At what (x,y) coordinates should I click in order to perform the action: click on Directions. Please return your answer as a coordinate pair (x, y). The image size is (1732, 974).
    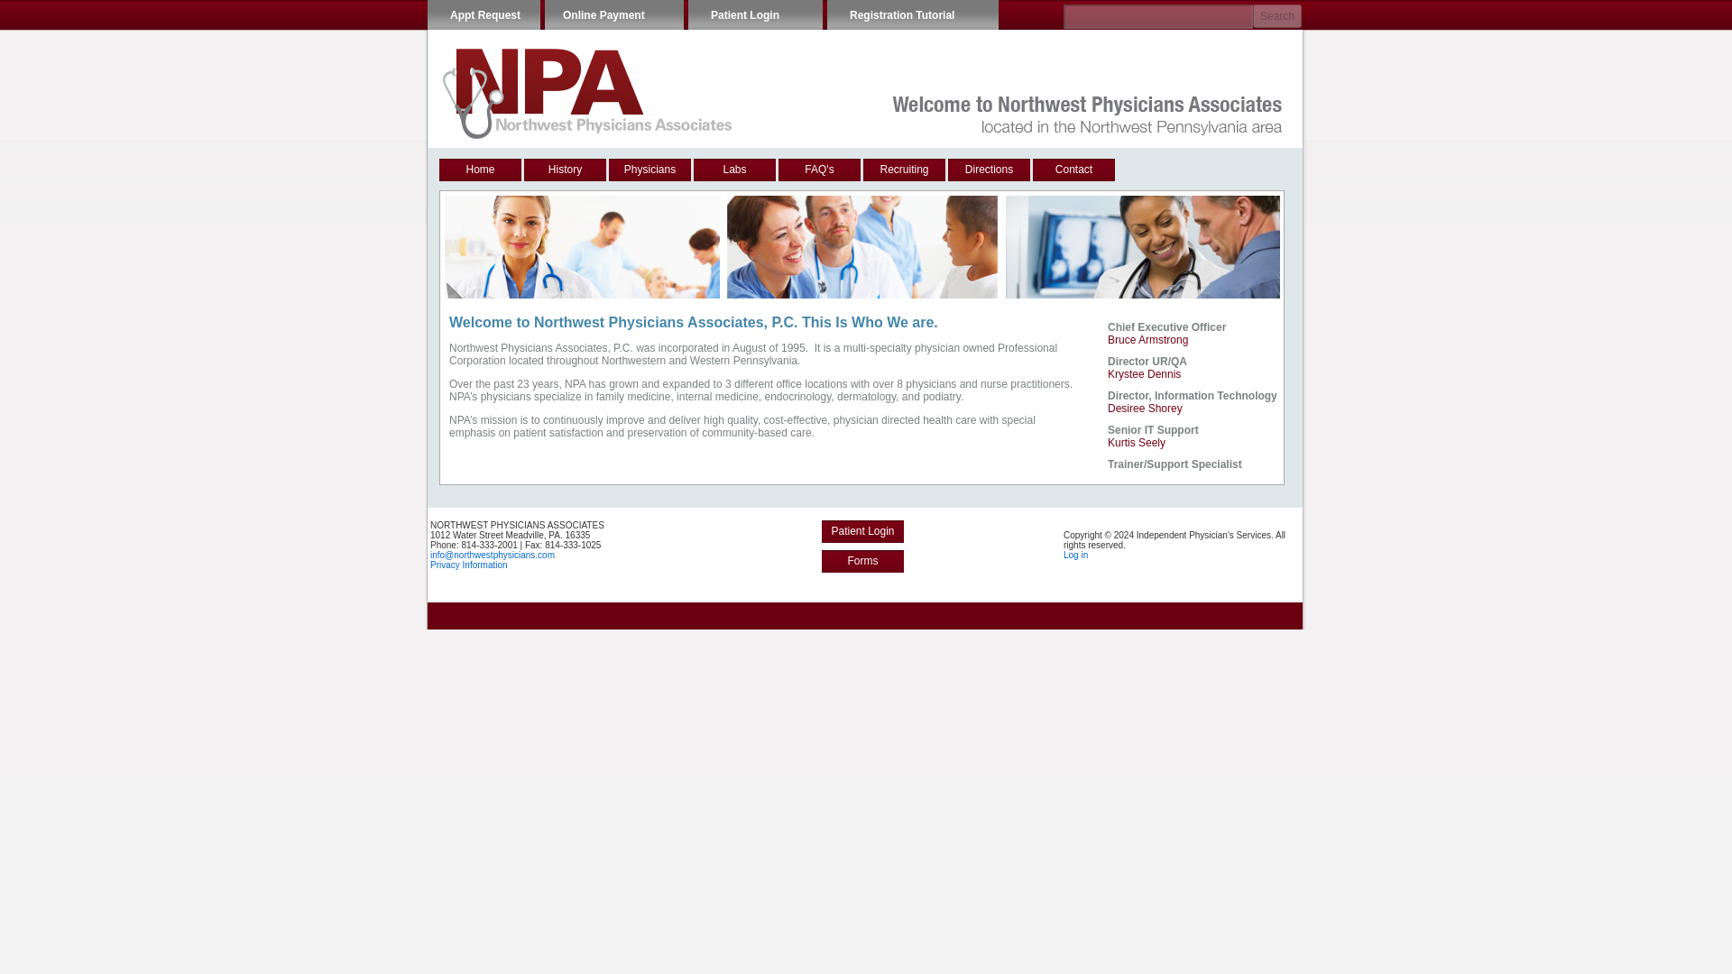
    Looking at the image, I should click on (989, 170).